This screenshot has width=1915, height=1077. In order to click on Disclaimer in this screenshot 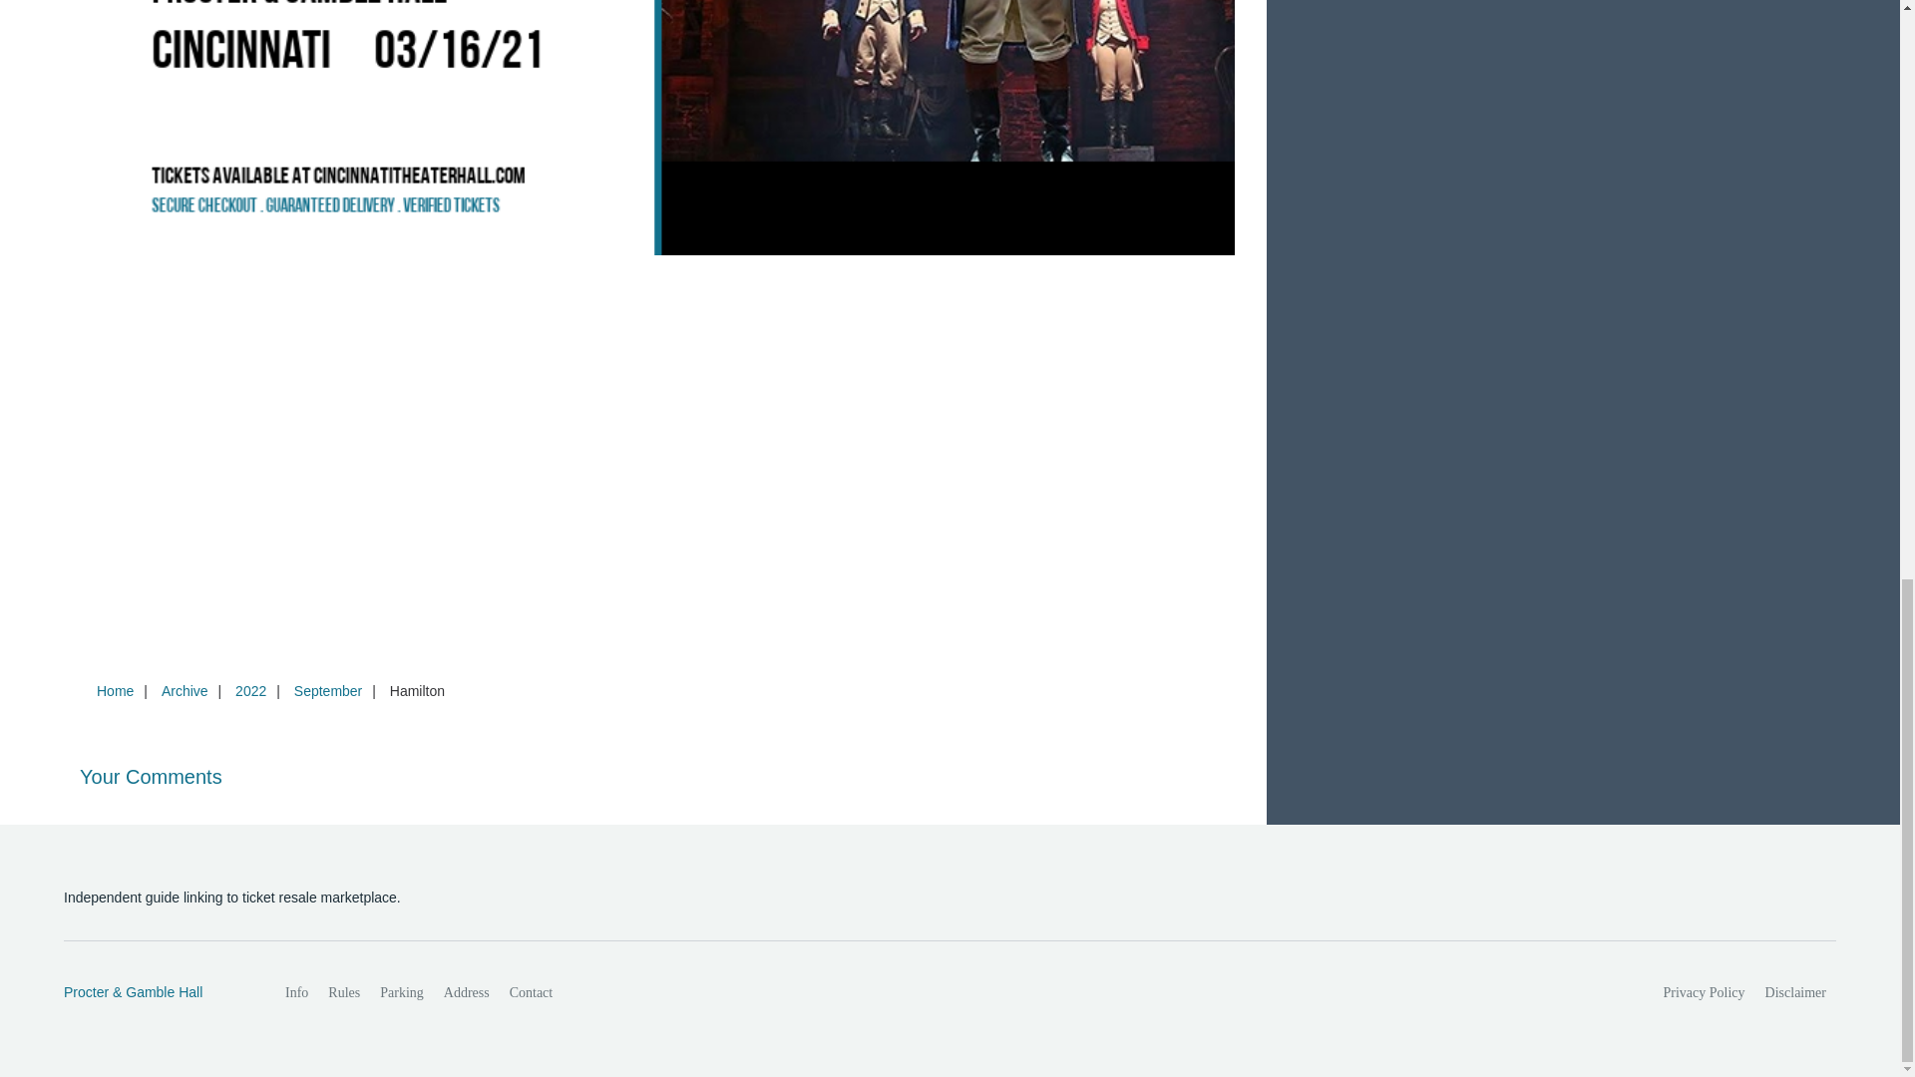, I will do `click(1795, 993)`.